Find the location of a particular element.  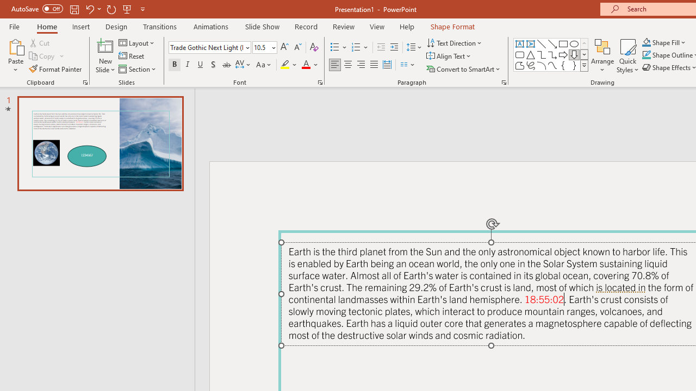

Shape Fill is located at coordinates (664, 42).